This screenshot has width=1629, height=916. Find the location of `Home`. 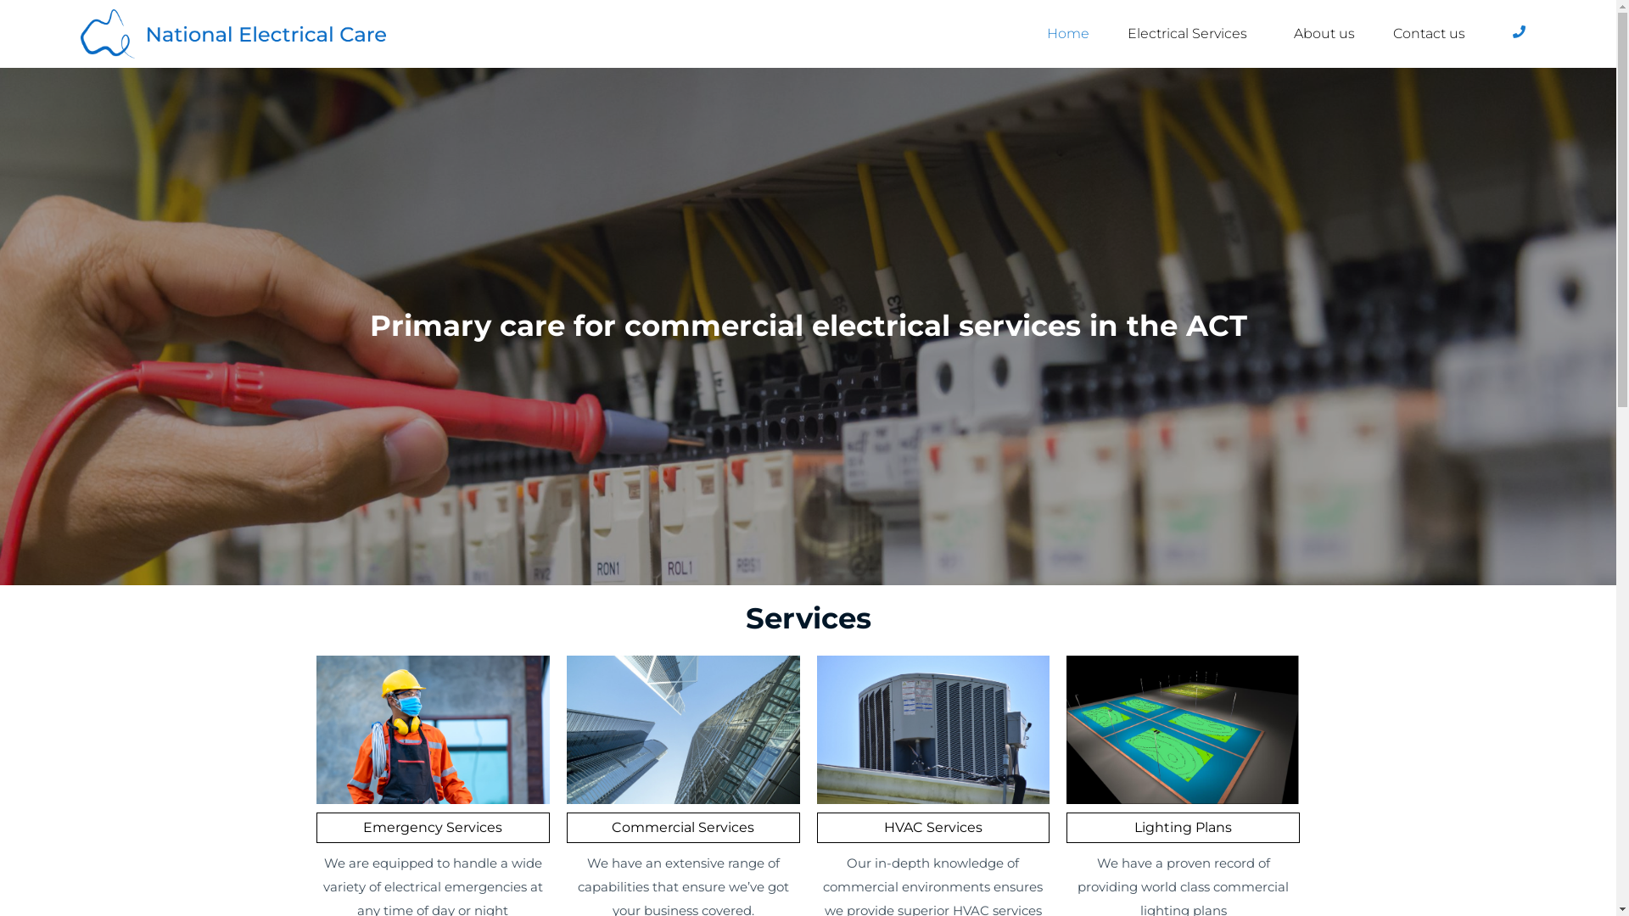

Home is located at coordinates (1068, 34).